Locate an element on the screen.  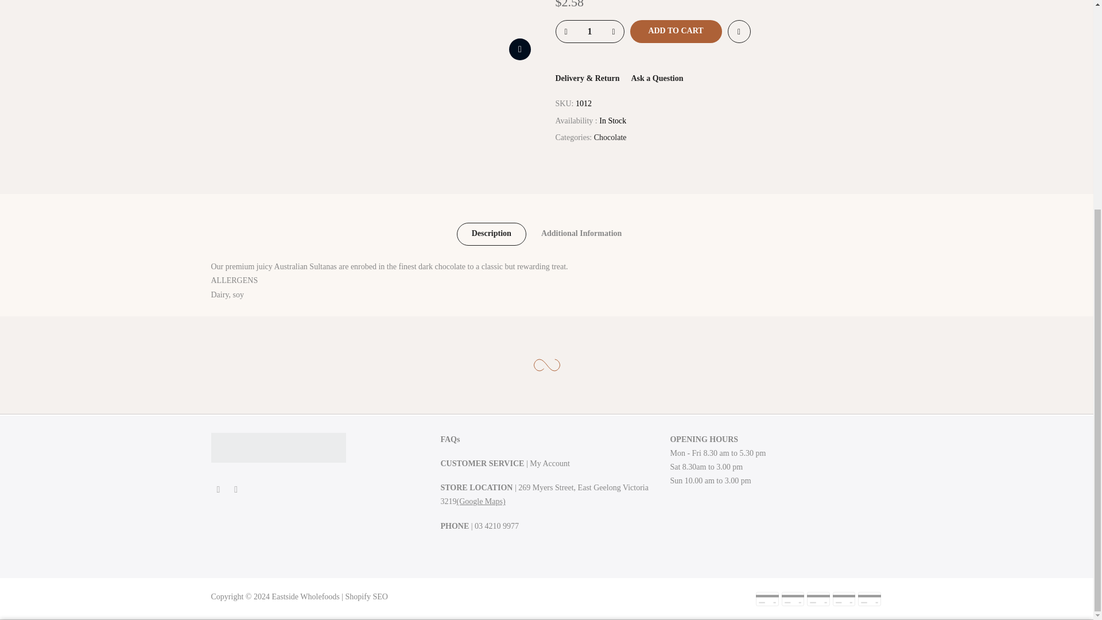
Ask a Question is located at coordinates (657, 78).